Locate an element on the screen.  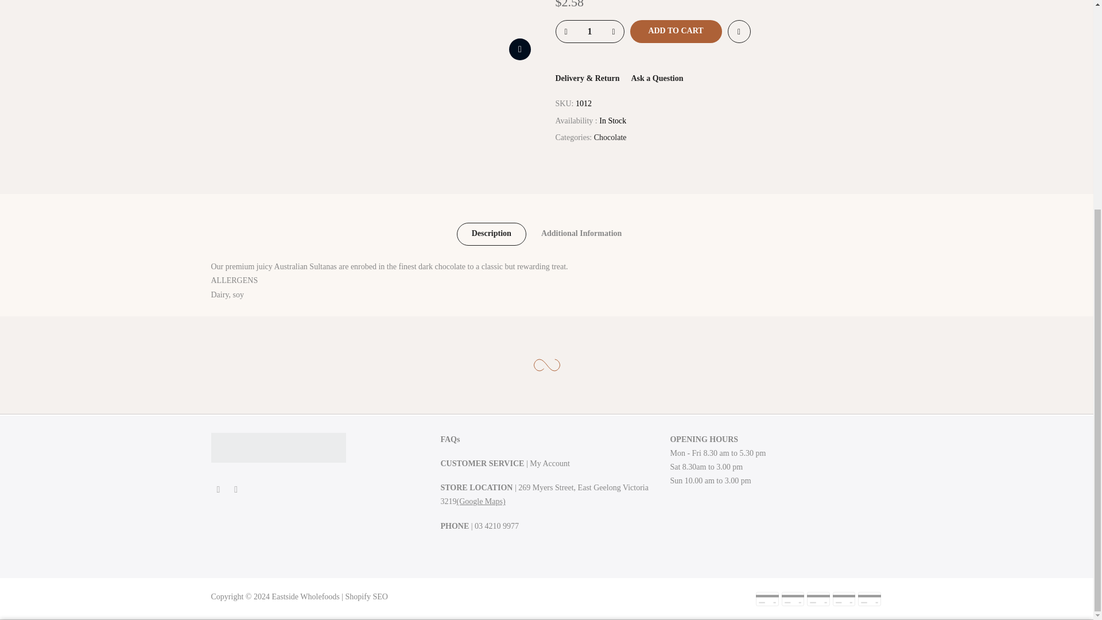
Ask a Question is located at coordinates (657, 78).